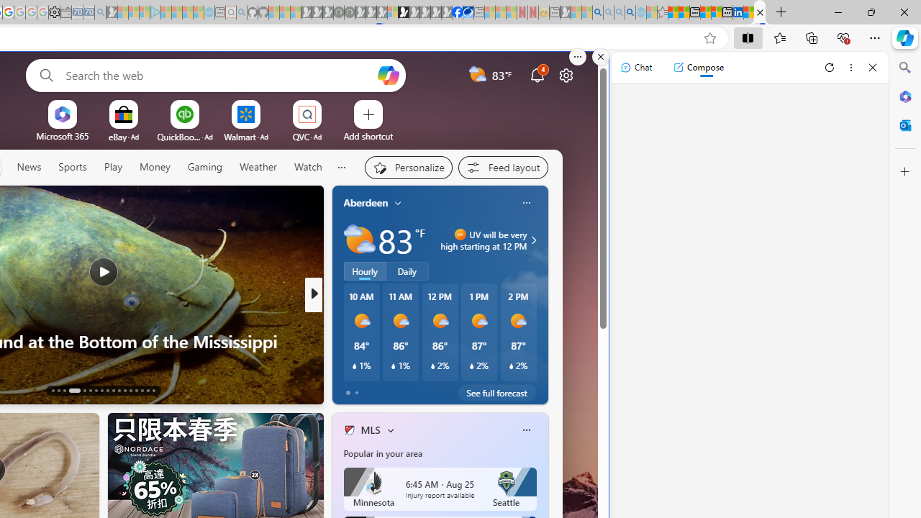  I want to click on The Independent, so click(343, 318).